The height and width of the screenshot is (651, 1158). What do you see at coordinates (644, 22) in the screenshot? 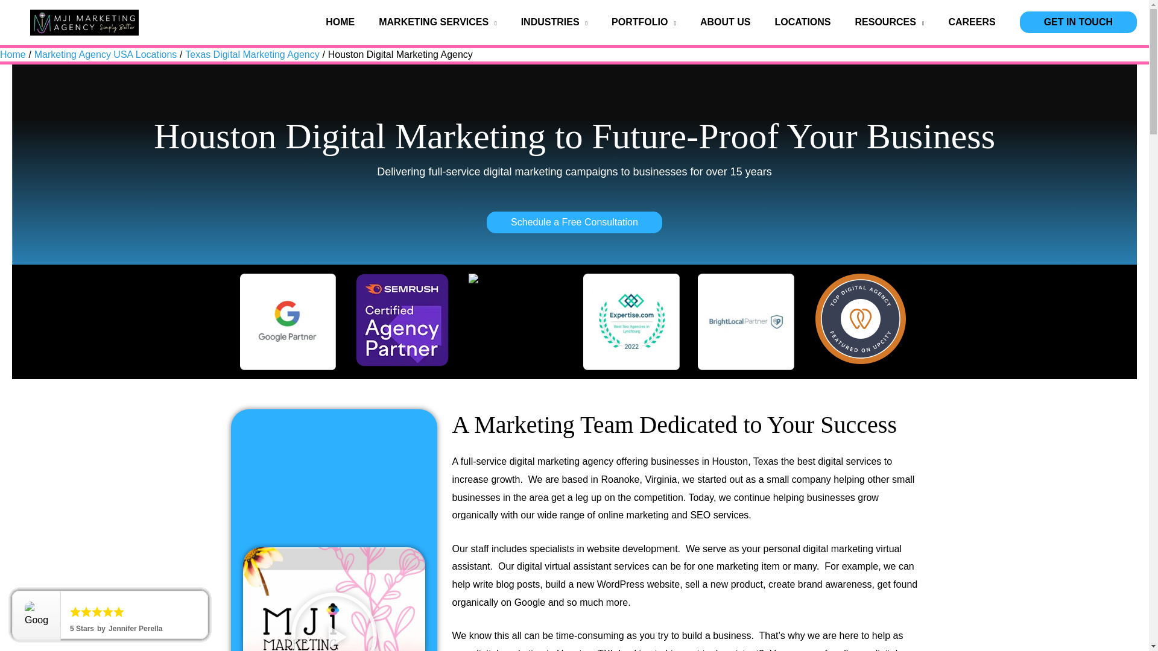
I see `PORTFOLIO` at bounding box center [644, 22].